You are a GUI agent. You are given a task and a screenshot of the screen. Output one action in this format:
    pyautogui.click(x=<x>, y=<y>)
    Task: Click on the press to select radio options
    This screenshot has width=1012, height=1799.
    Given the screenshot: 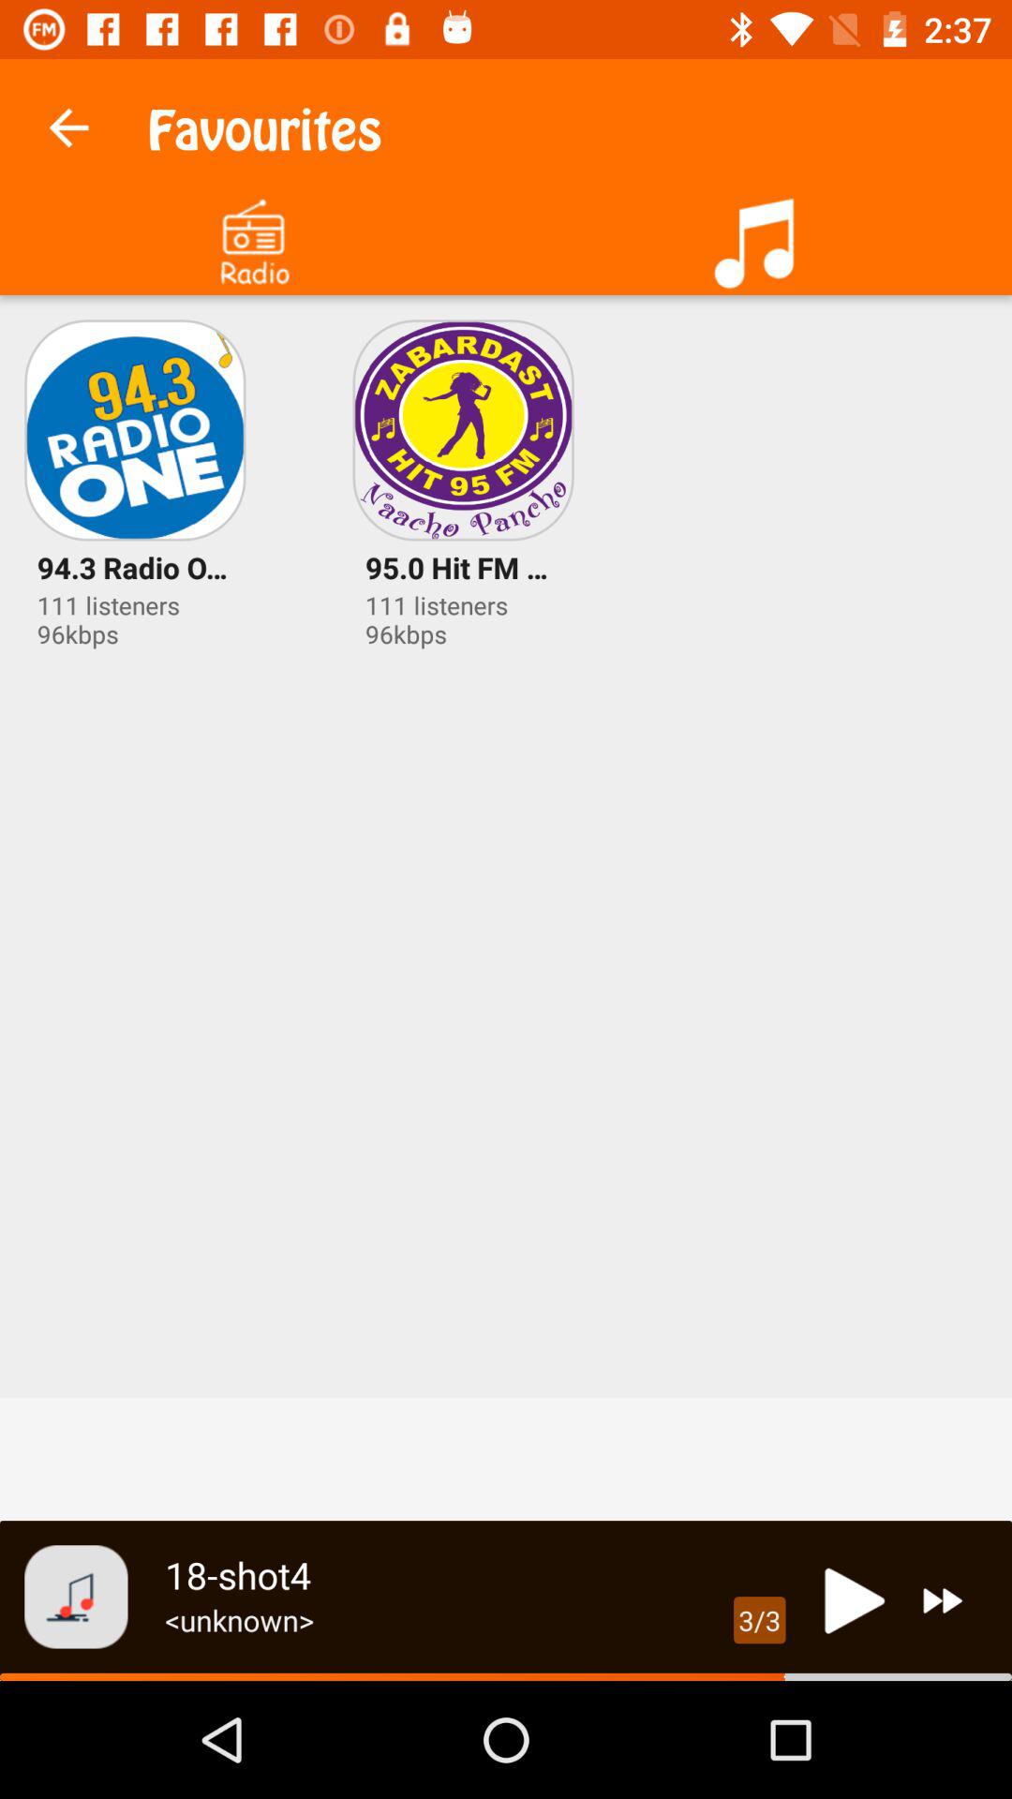 What is the action you would take?
    pyautogui.click(x=253, y=236)
    